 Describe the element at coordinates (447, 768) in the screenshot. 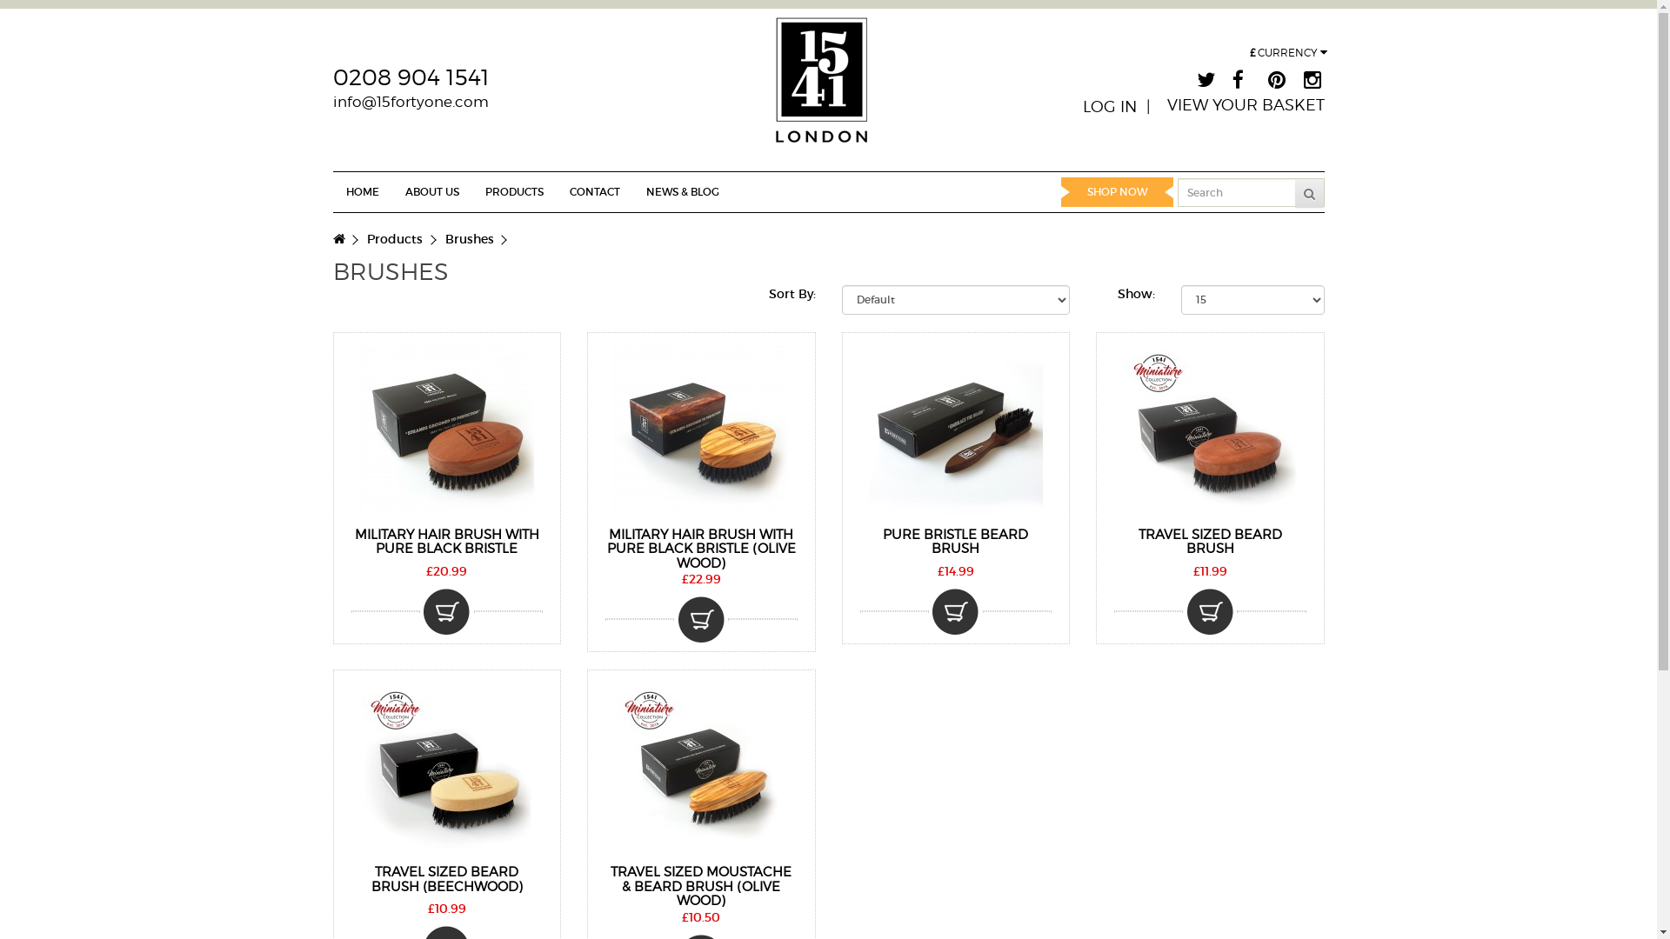

I see `Travel Sized Beard Brush (Beechwood)` at that location.